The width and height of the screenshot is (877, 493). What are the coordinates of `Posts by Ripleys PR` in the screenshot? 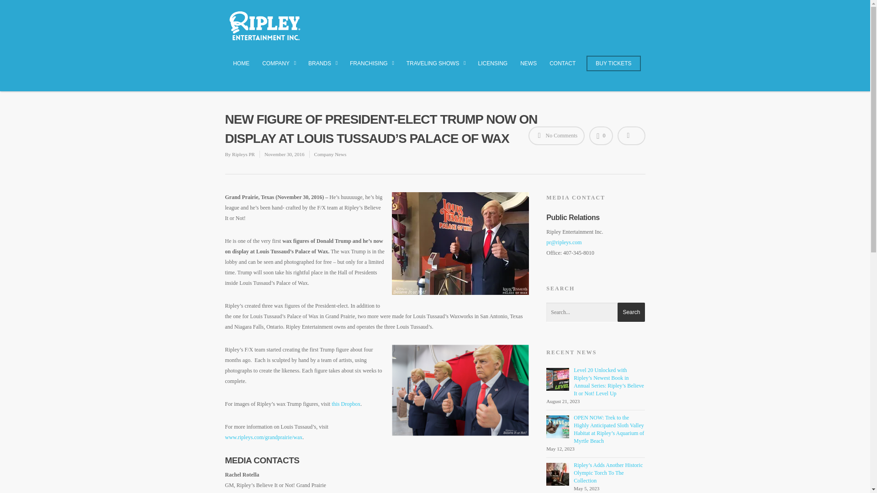 It's located at (243, 154).